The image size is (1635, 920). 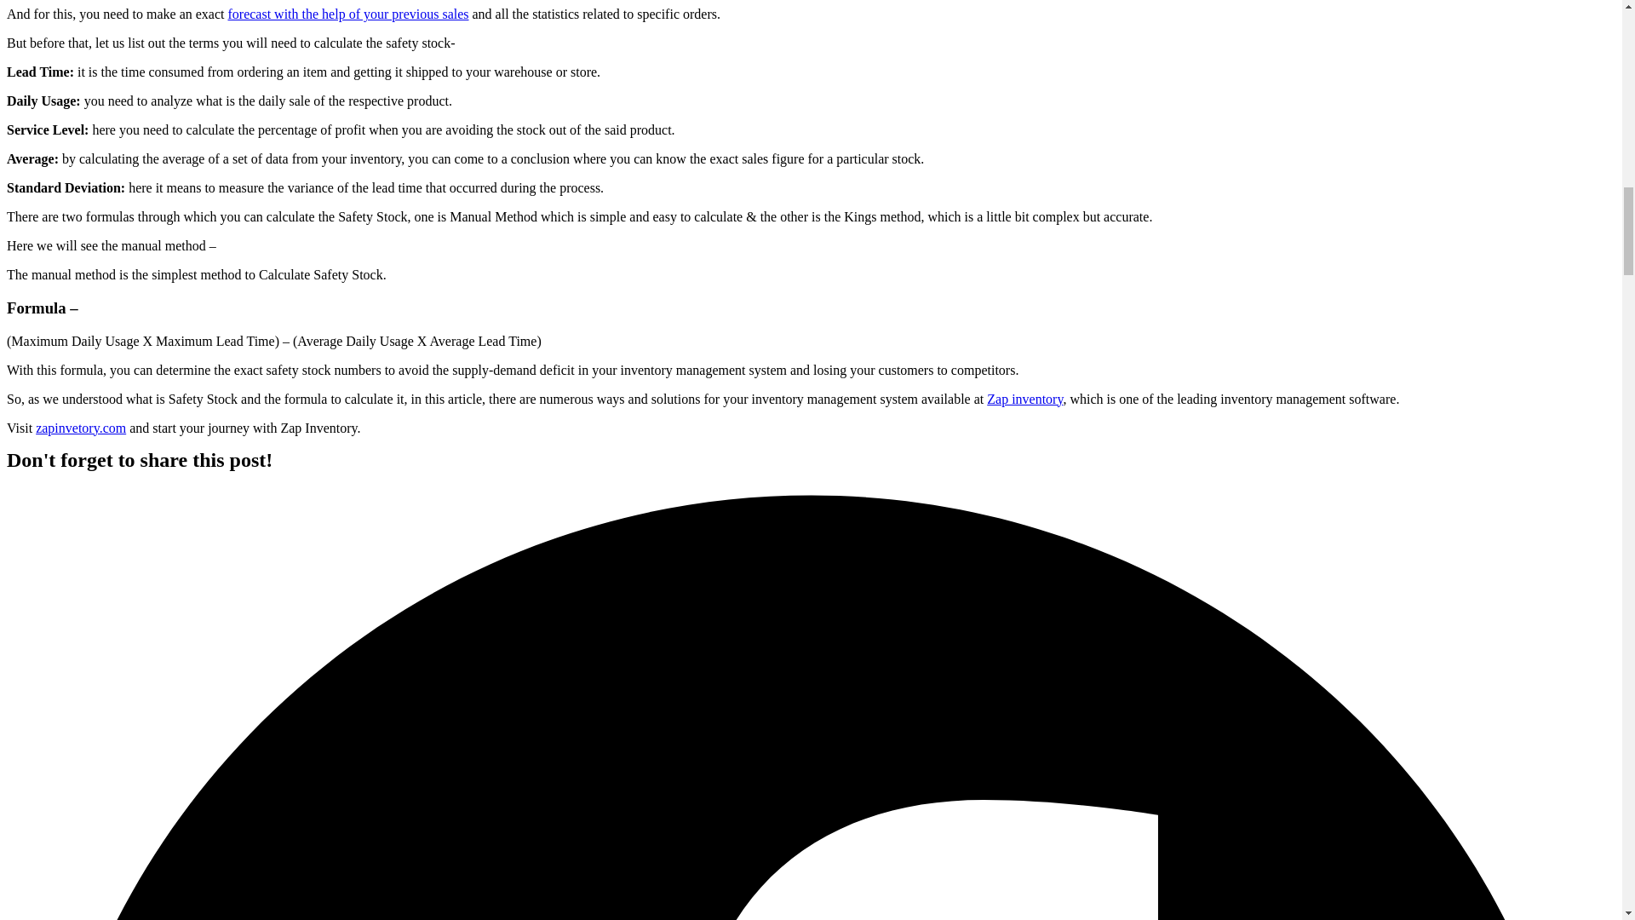 What do you see at coordinates (347, 14) in the screenshot?
I see `forecast with the help of your previous sales` at bounding box center [347, 14].